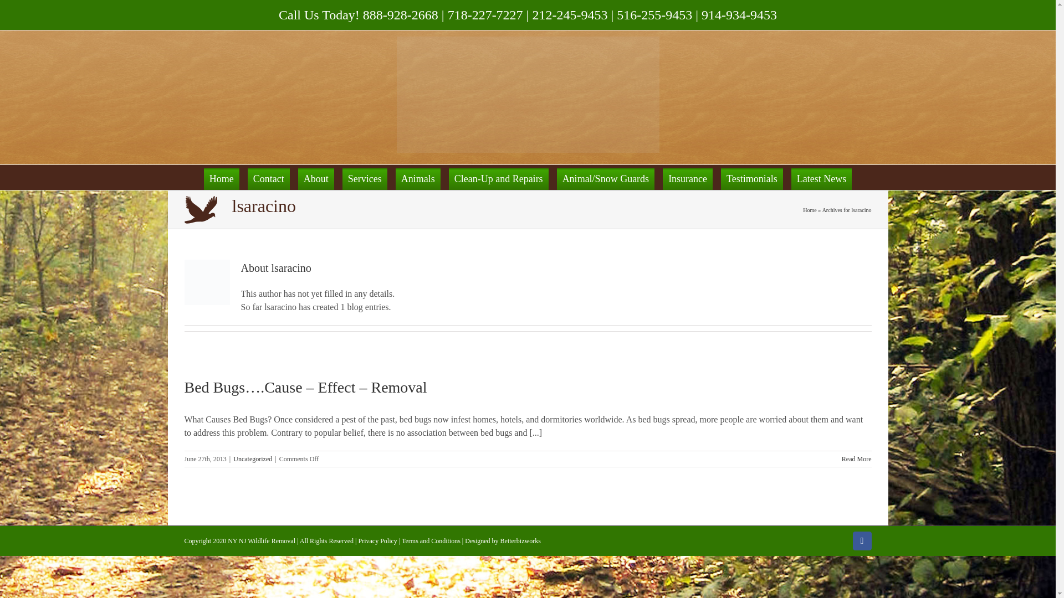 The image size is (1064, 598). I want to click on About, so click(316, 179).